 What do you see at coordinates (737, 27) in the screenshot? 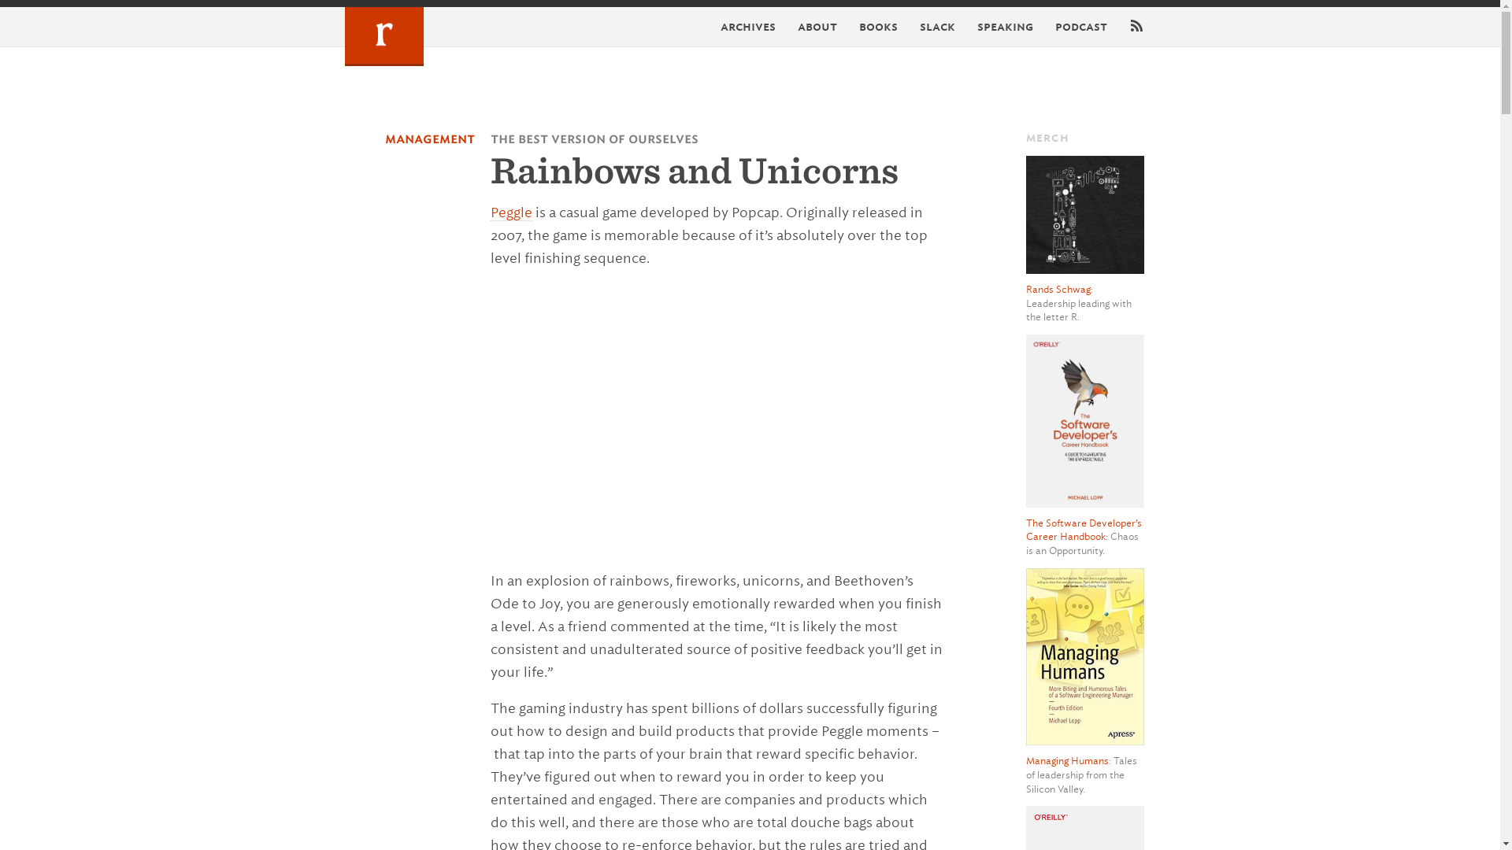
I see `archives` at bounding box center [737, 27].